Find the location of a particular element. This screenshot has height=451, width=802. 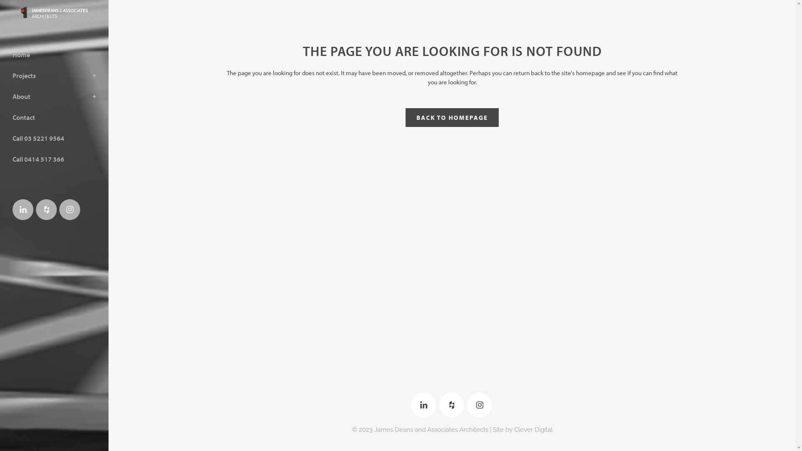

Call 0414 517 366 is located at coordinates (54, 159).